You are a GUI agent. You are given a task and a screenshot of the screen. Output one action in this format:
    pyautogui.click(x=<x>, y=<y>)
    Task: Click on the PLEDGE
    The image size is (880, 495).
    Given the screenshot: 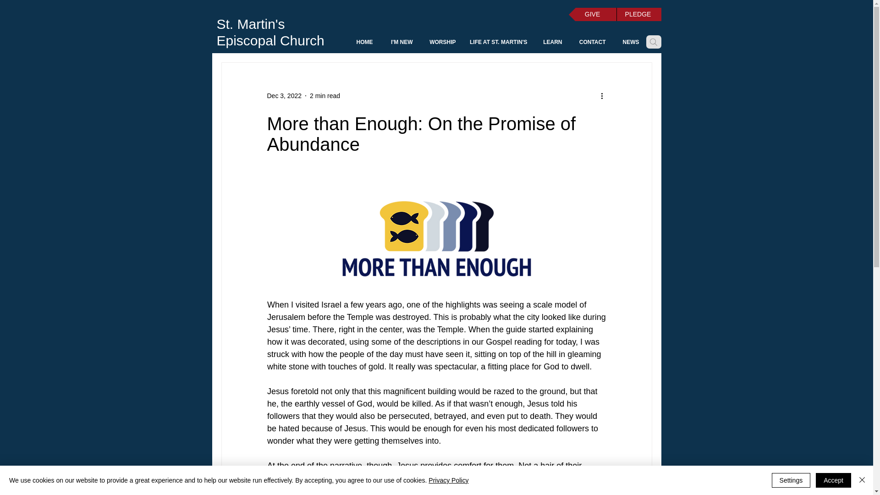 What is the action you would take?
    pyautogui.click(x=638, y=15)
    